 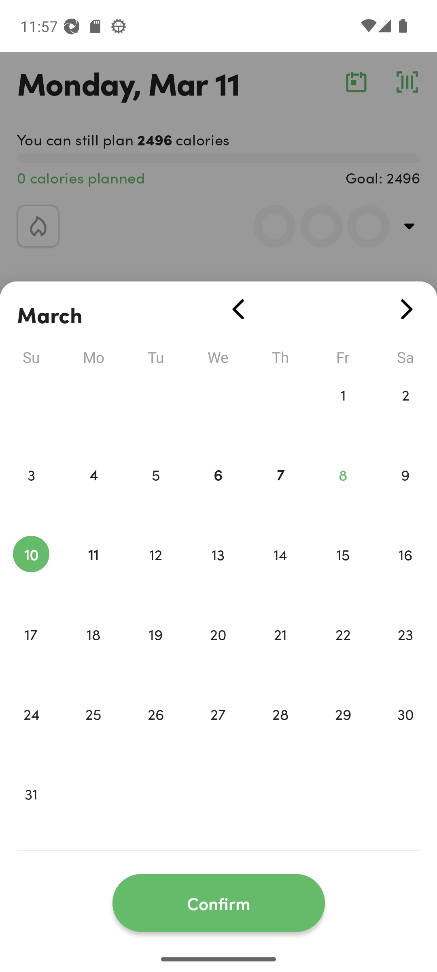 I want to click on 11, so click(x=93, y=571).